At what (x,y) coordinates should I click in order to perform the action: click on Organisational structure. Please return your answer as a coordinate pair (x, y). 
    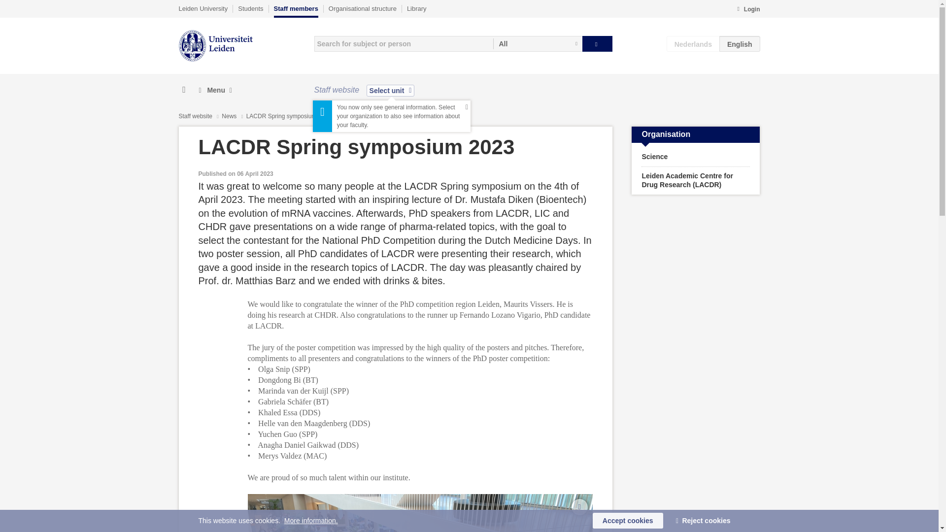
    Looking at the image, I should click on (362, 8).